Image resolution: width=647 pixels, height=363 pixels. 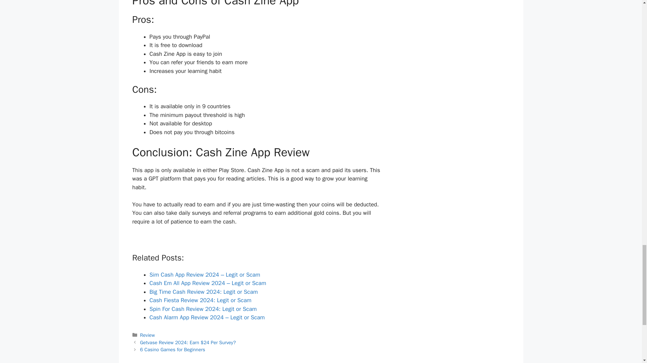 What do you see at coordinates (204, 292) in the screenshot?
I see `Big Time Cash Review 2024: Legit or Scam` at bounding box center [204, 292].